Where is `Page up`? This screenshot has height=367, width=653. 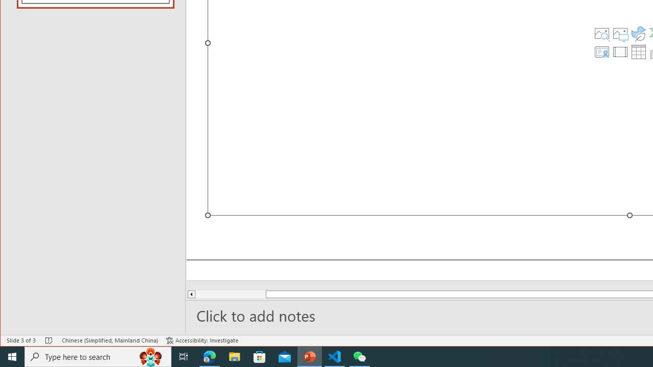
Page up is located at coordinates (223, 294).